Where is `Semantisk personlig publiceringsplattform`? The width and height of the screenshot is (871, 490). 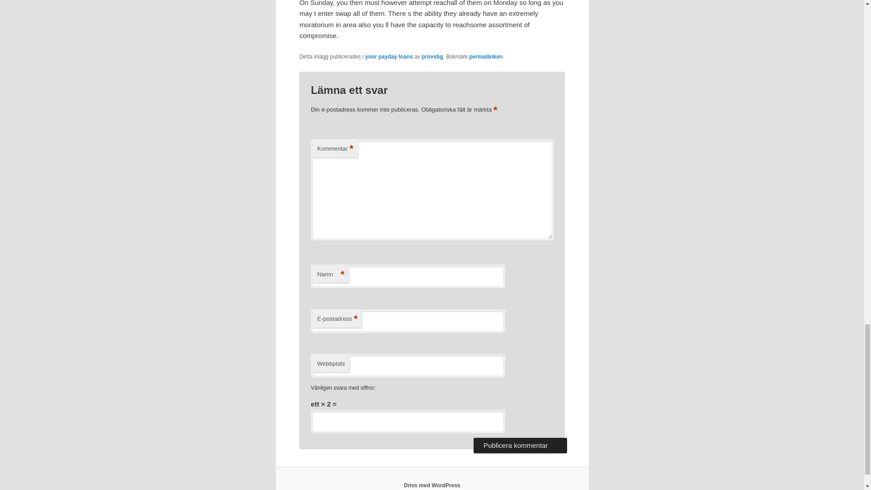 Semantisk personlig publiceringsplattform is located at coordinates (432, 485).